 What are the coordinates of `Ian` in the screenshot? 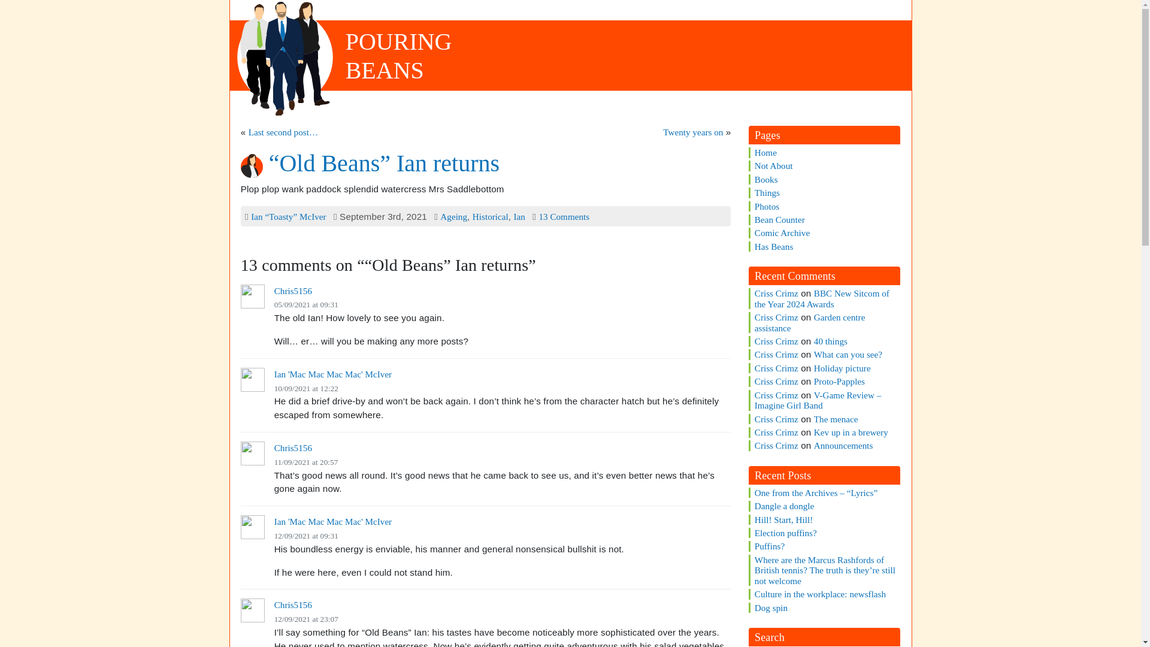 It's located at (519, 217).